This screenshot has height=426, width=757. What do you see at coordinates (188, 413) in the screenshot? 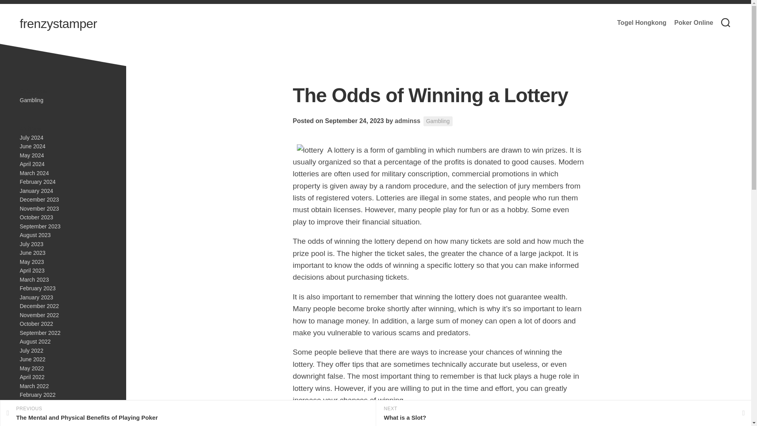
I see `April 2024` at bounding box center [188, 413].